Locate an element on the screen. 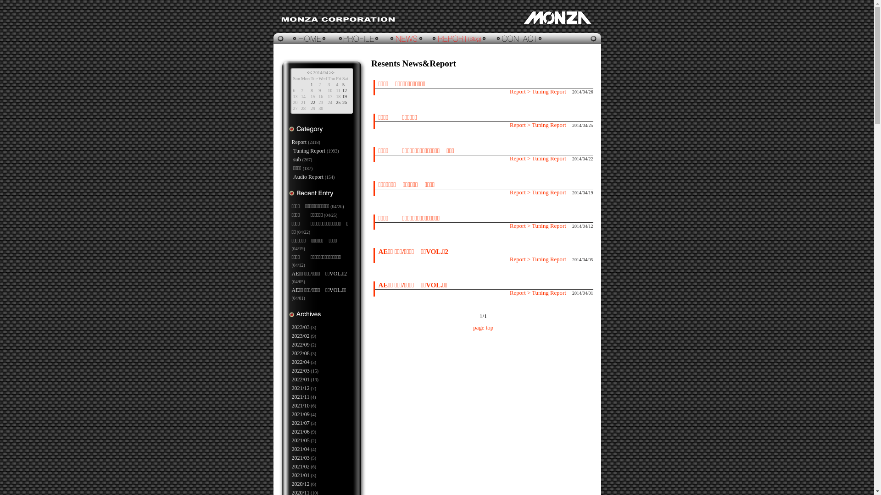 The height and width of the screenshot is (495, 881). Report > Tuning Report is located at coordinates (538, 192).